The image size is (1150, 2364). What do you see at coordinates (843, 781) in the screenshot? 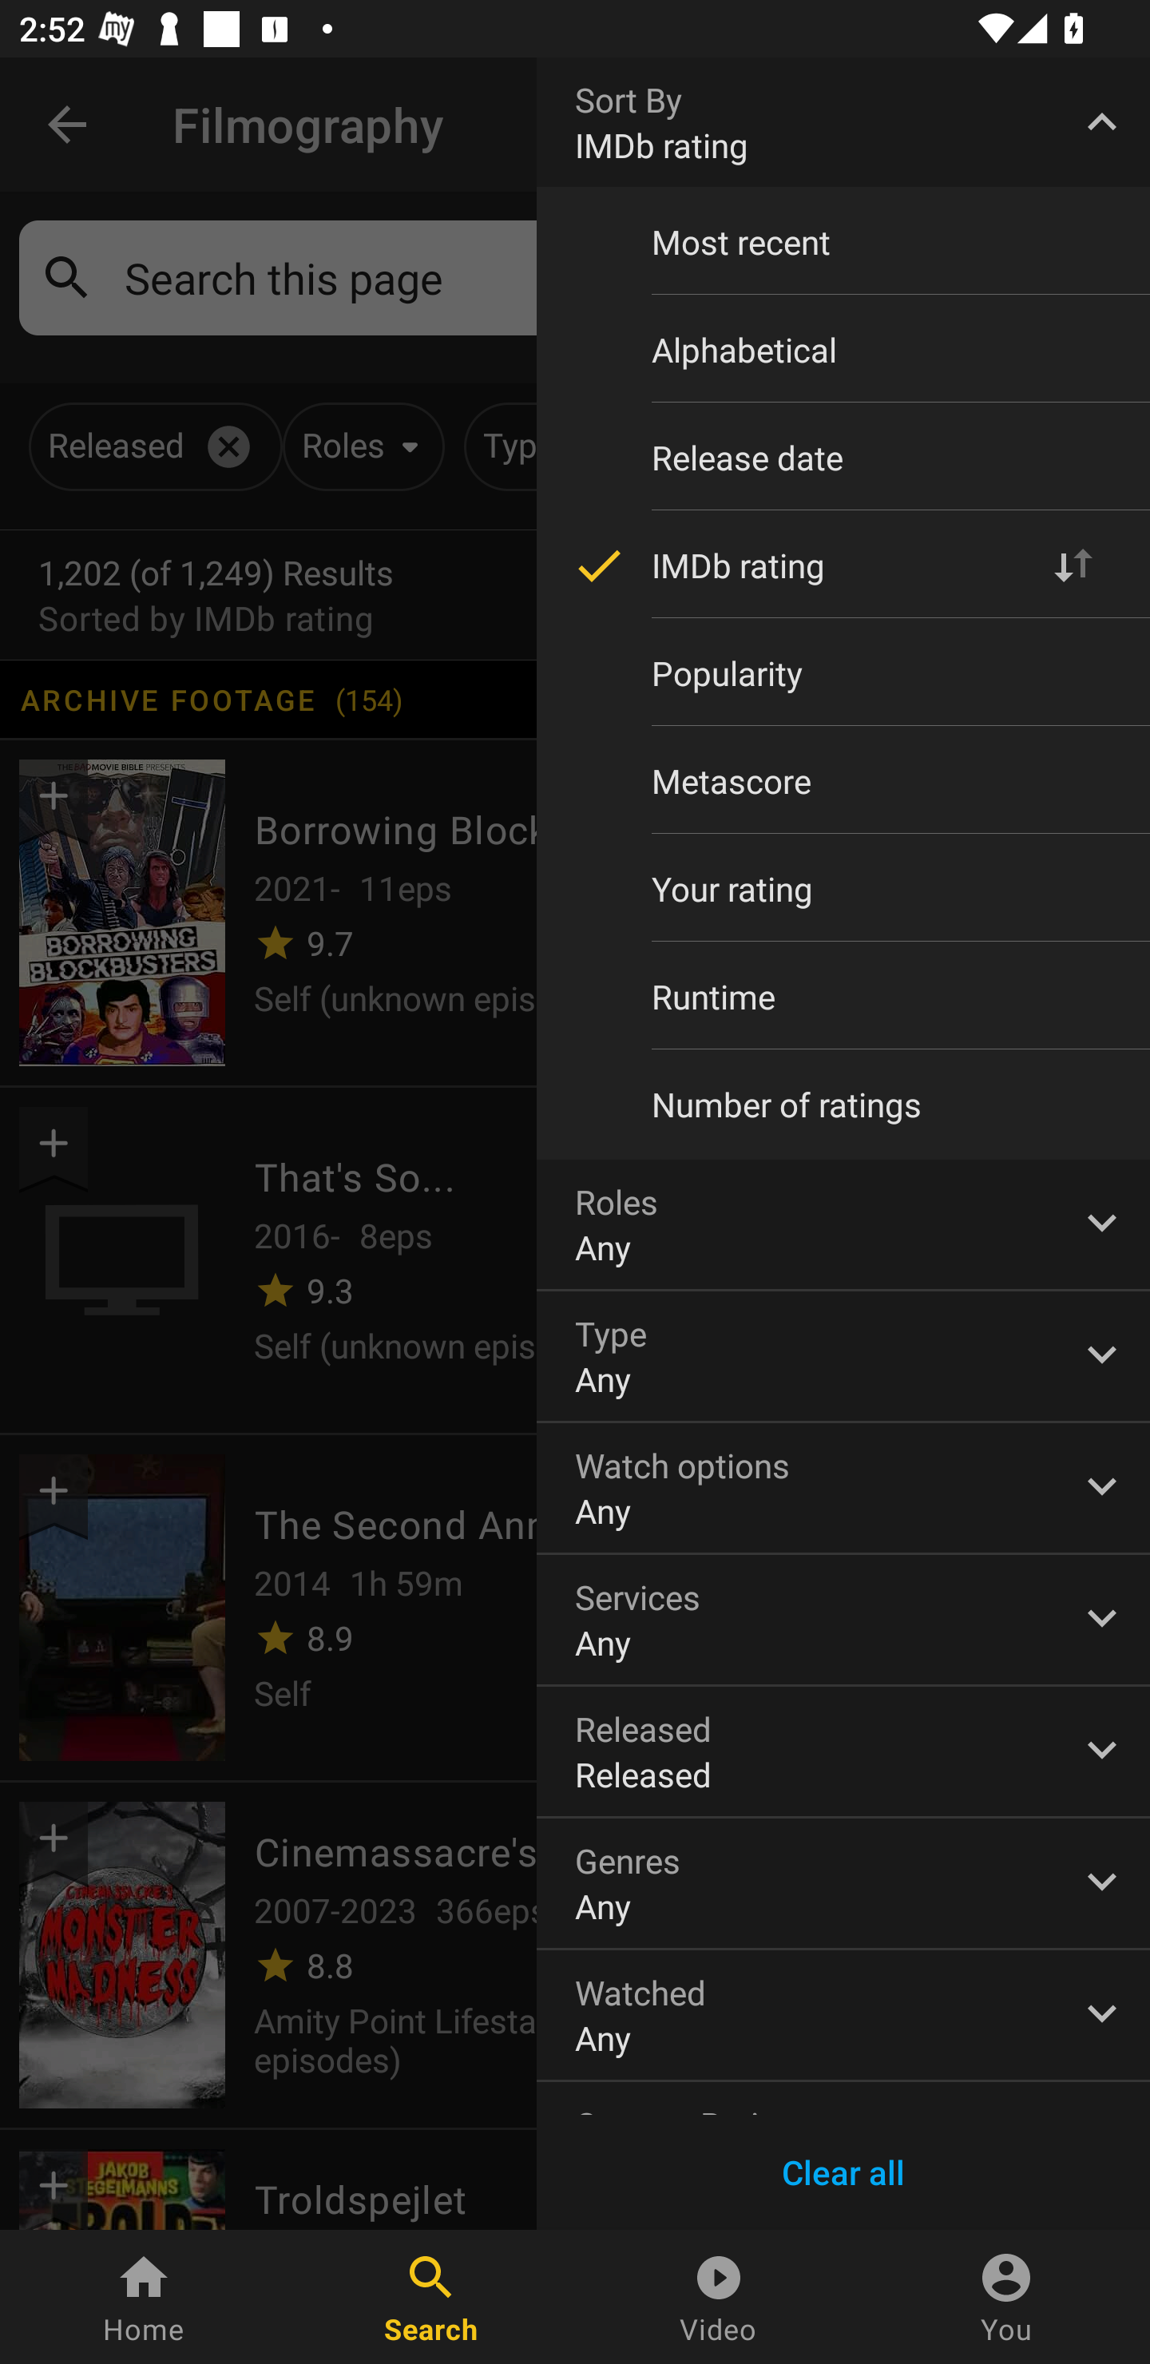
I see `Metascore` at bounding box center [843, 781].